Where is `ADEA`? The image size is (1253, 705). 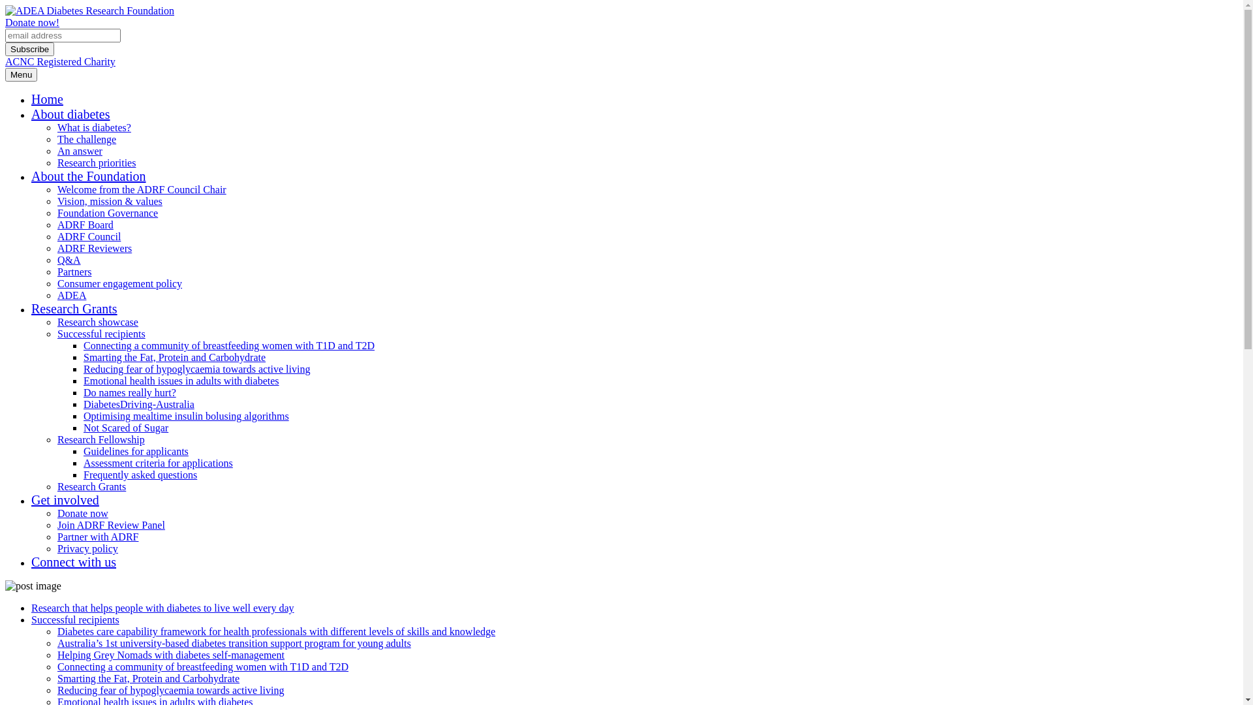 ADEA is located at coordinates (72, 295).